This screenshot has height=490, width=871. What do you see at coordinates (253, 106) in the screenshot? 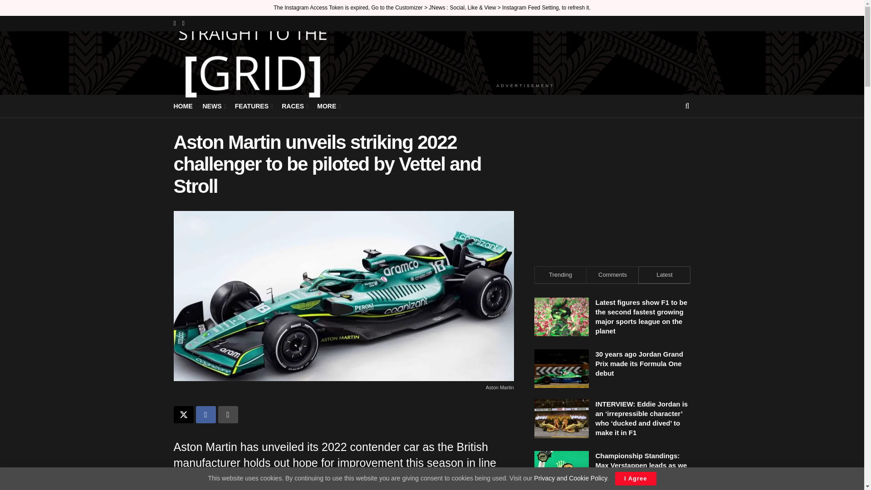
I see `FEATURES` at bounding box center [253, 106].